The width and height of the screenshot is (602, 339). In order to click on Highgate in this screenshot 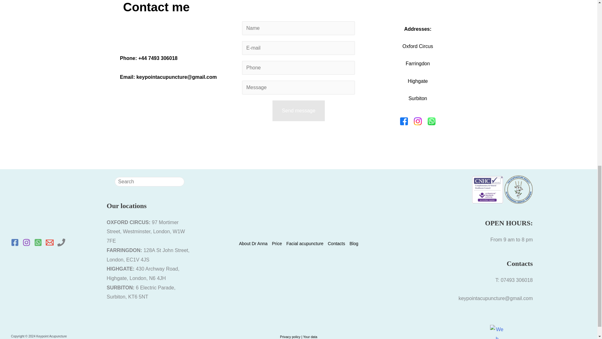, I will do `click(417, 81)`.